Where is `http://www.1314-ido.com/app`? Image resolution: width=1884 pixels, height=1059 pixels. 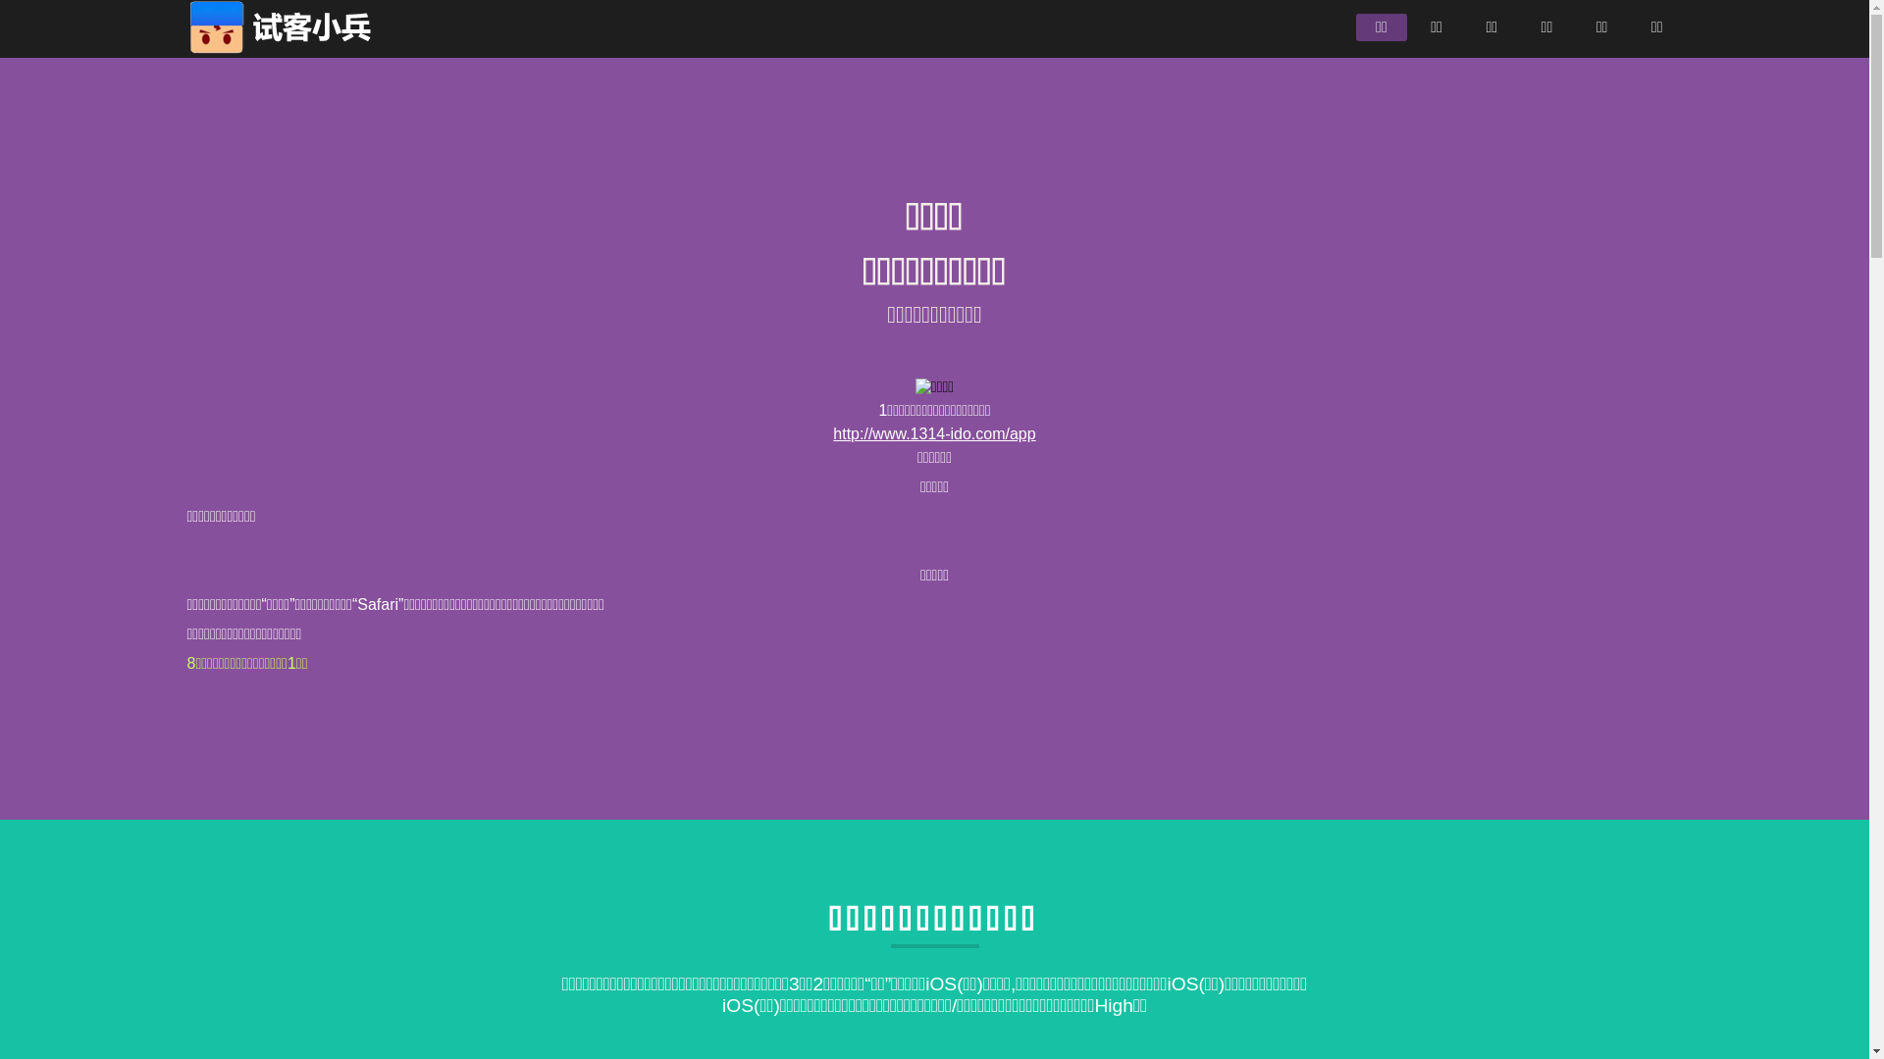
http://www.1314-ido.com/app is located at coordinates (934, 433).